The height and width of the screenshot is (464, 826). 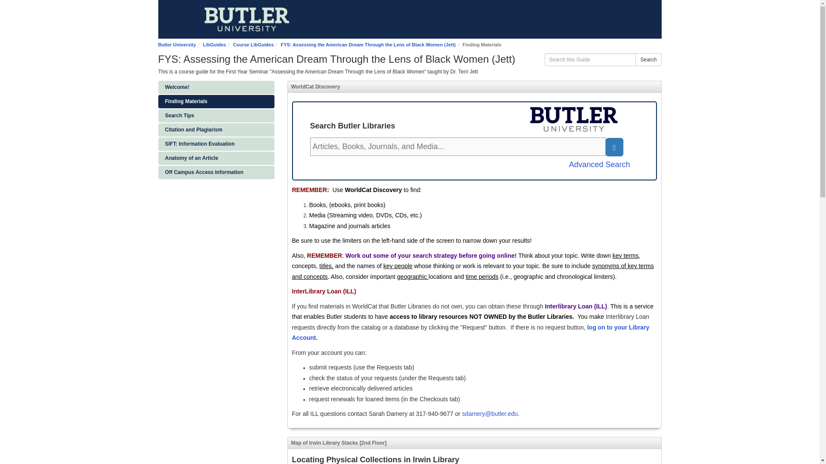 I want to click on Course LibGuides, so click(x=253, y=45).